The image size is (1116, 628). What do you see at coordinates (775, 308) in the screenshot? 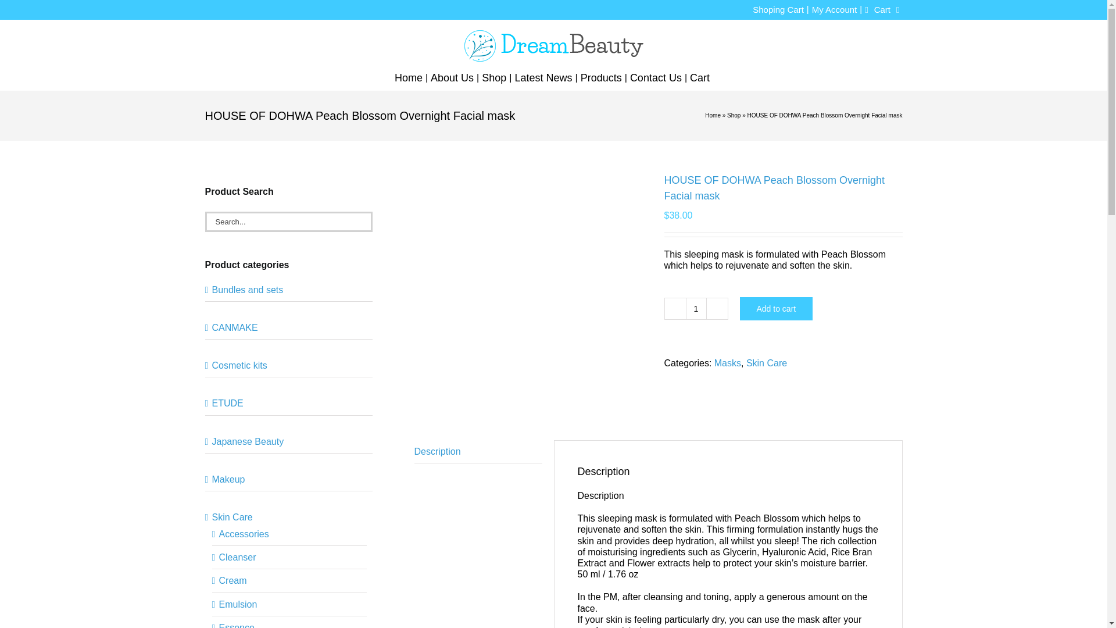
I see `Add to cart` at bounding box center [775, 308].